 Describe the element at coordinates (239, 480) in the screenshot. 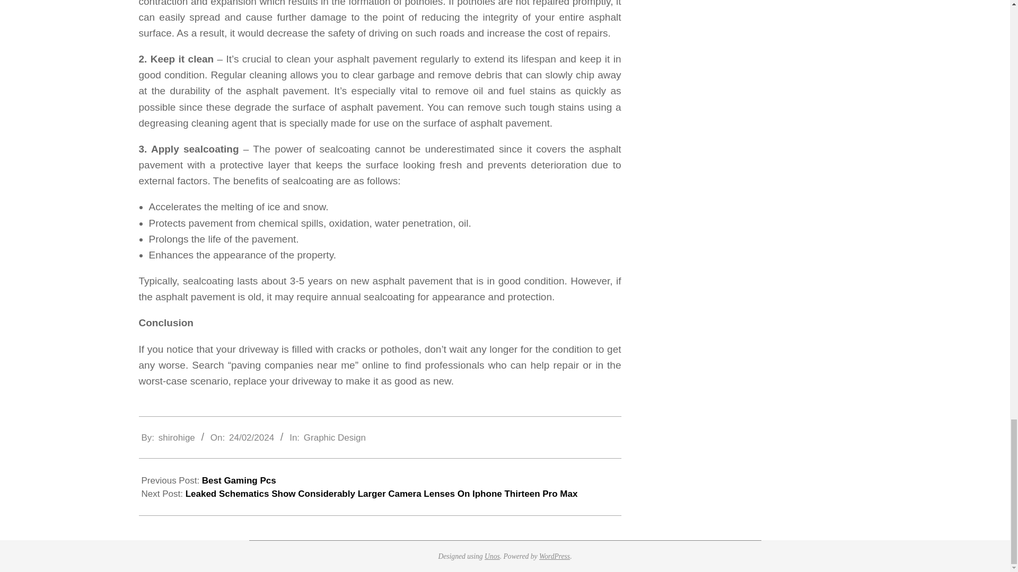

I see `Best Gaming Pcs` at that location.